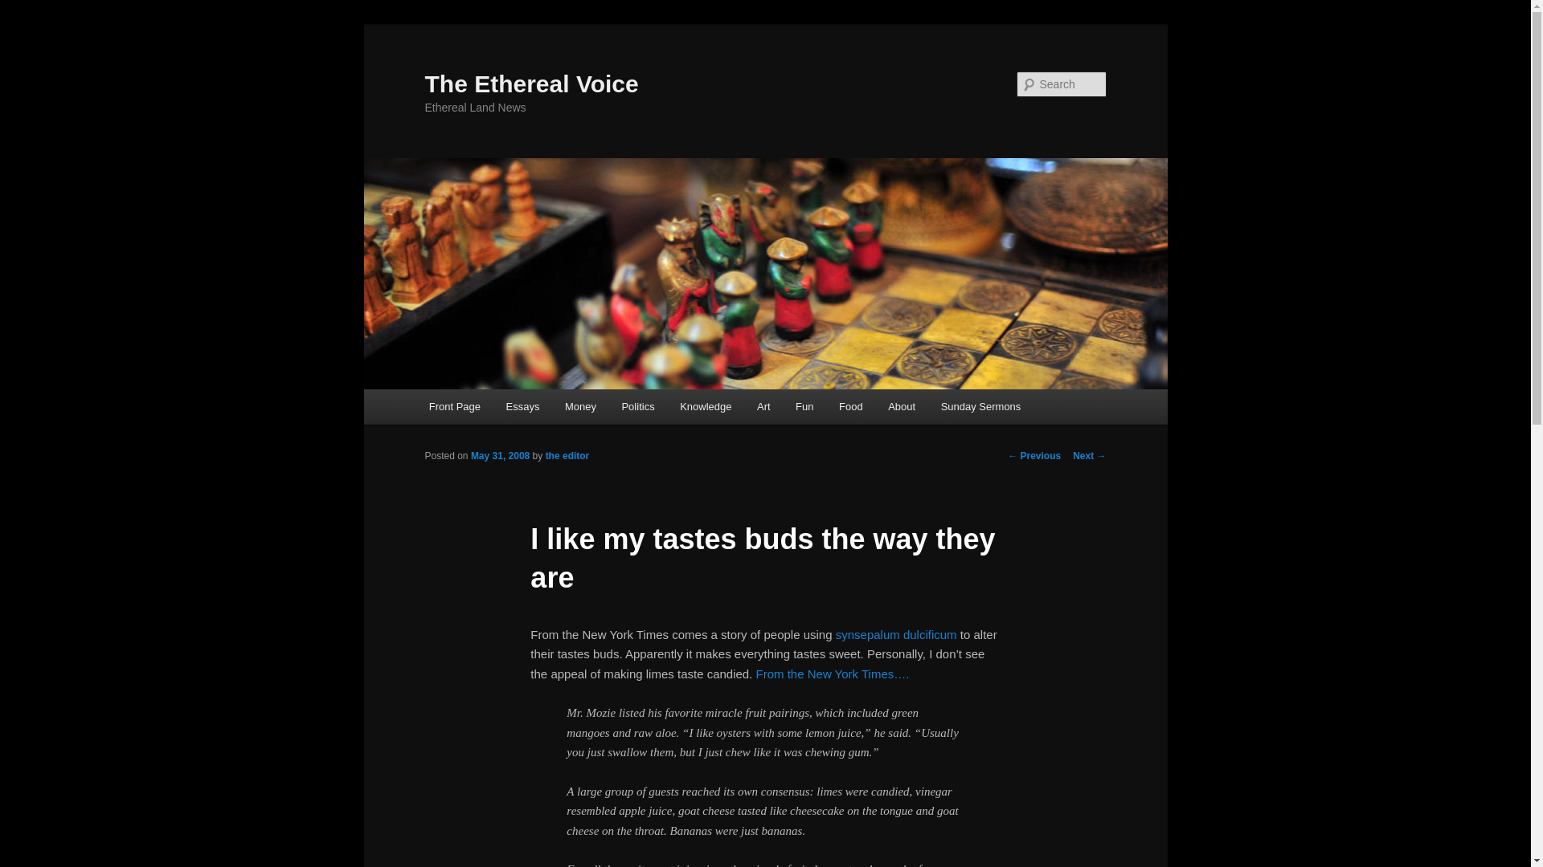 The width and height of the screenshot is (1543, 867). Describe the element at coordinates (531, 83) in the screenshot. I see `The Ethereal Voice` at that location.